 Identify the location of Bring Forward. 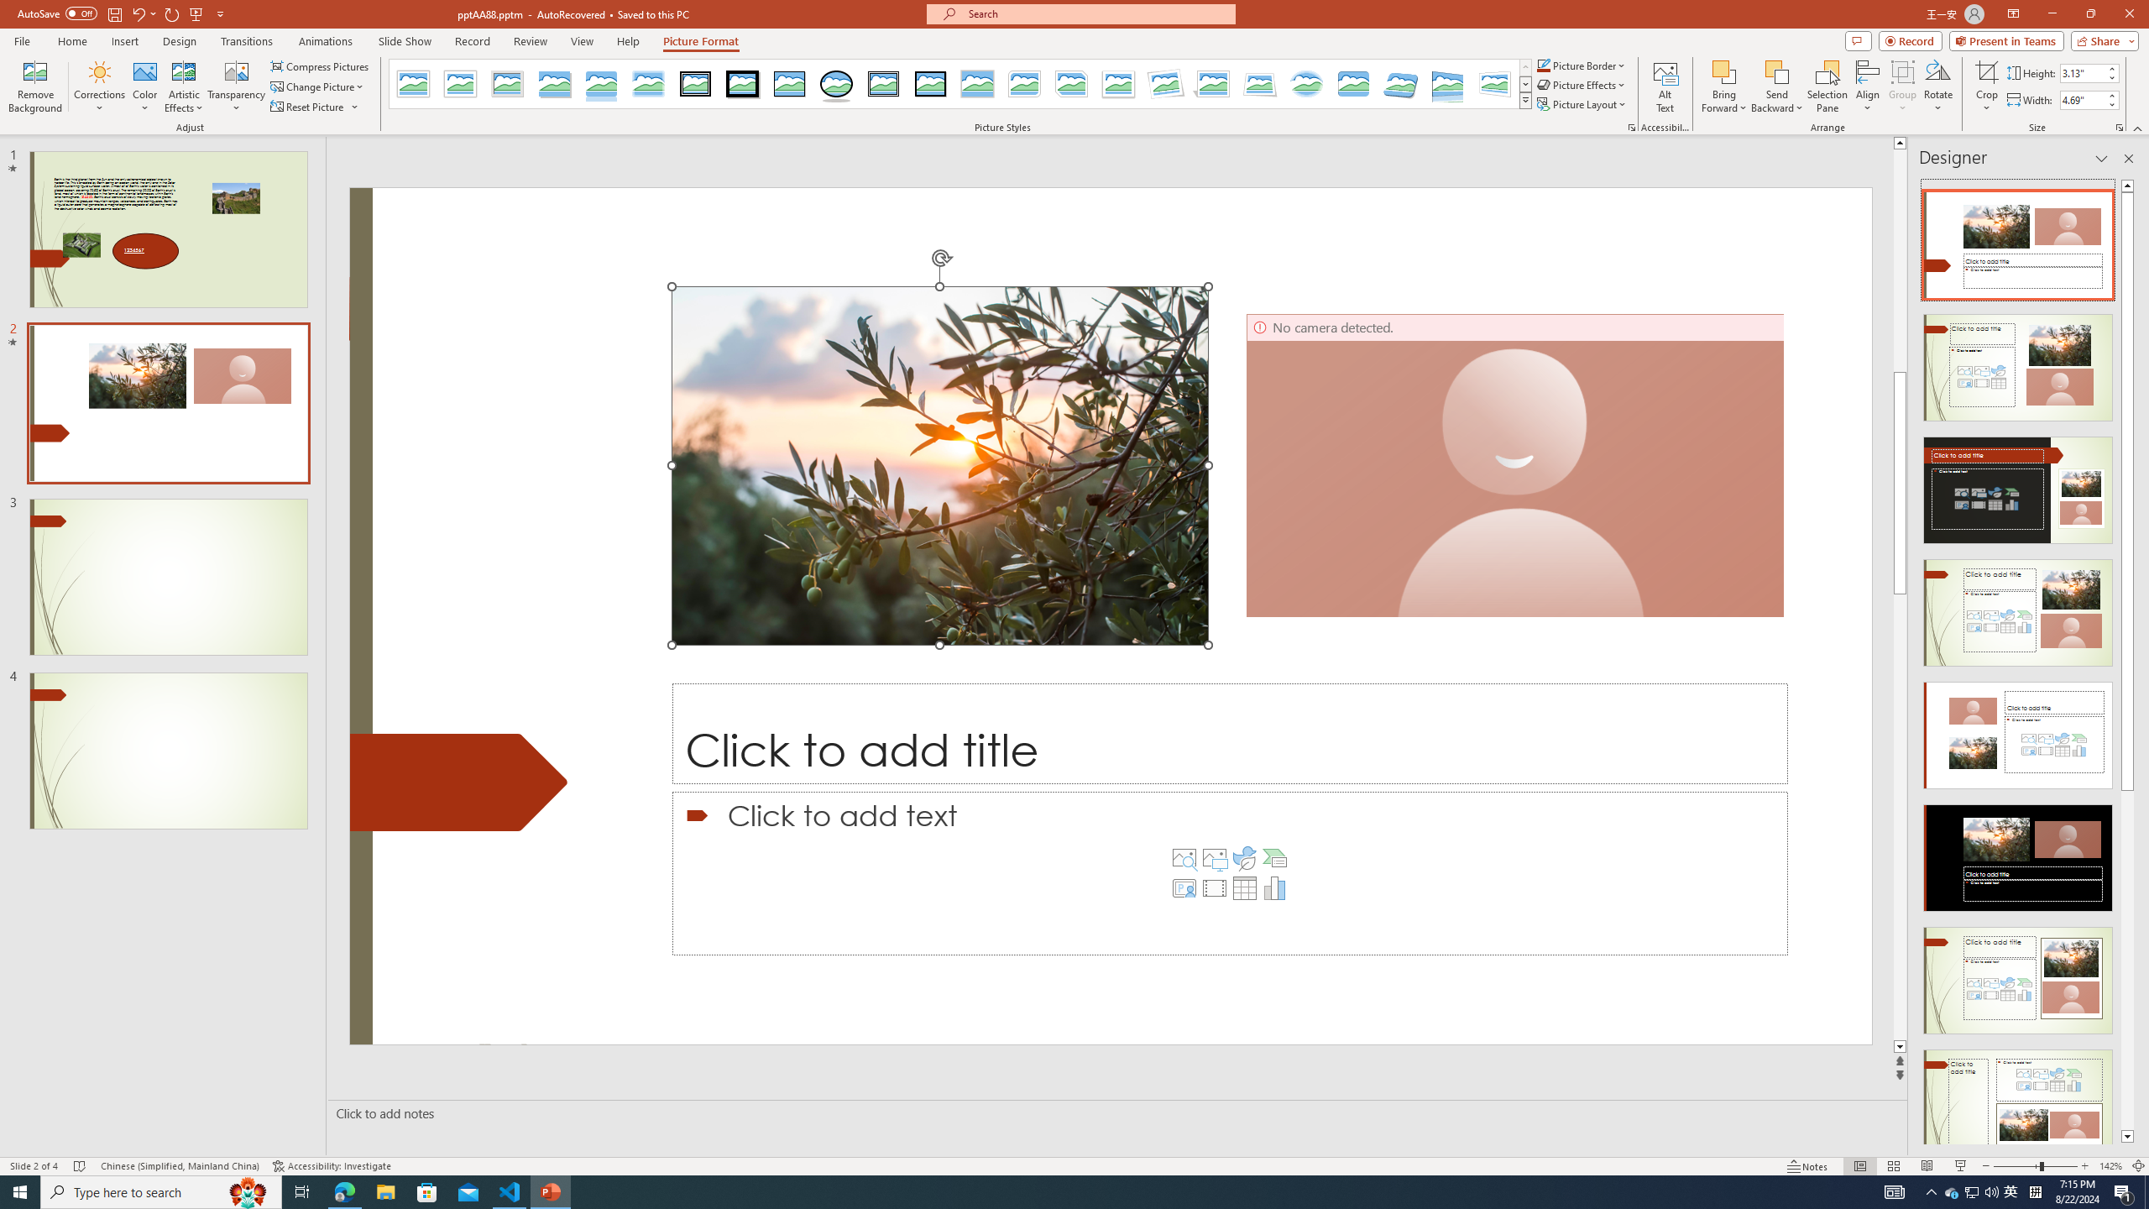
(1724, 86).